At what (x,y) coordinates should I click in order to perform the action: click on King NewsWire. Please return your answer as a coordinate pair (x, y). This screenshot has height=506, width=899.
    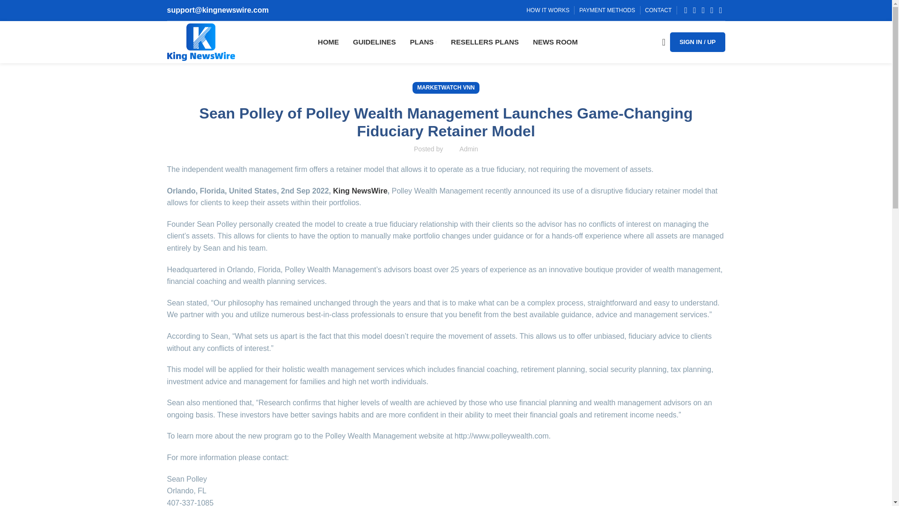
    Looking at the image, I should click on (360, 190).